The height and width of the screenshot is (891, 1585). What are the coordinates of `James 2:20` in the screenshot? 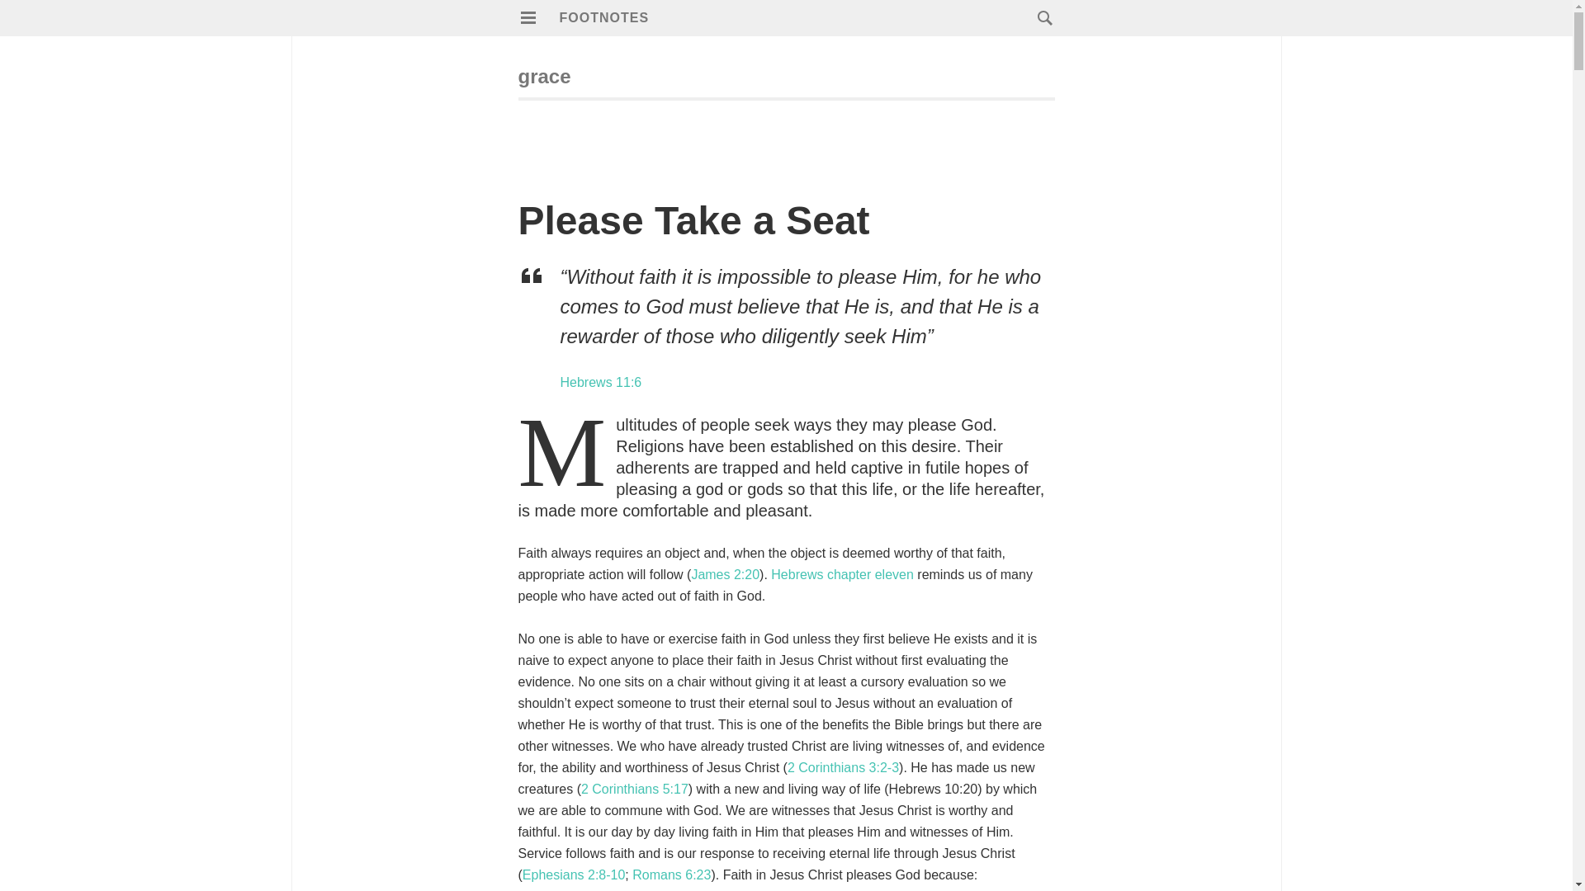 It's located at (725, 574).